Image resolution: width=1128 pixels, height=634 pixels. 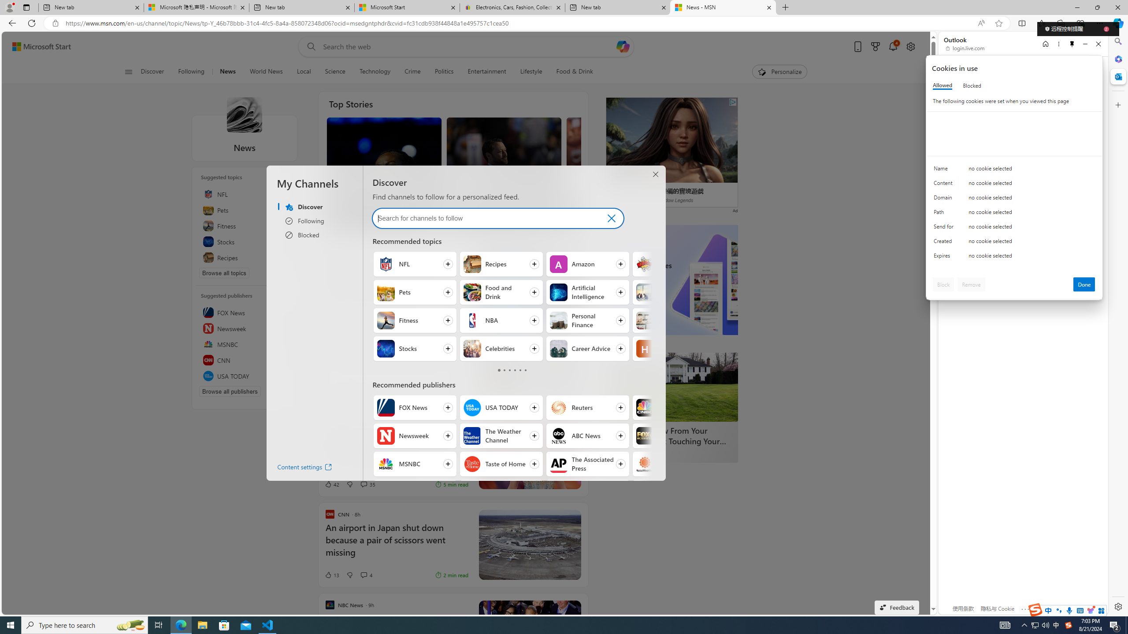 What do you see at coordinates (366, 575) in the screenshot?
I see `View comments 4 Comment` at bounding box center [366, 575].